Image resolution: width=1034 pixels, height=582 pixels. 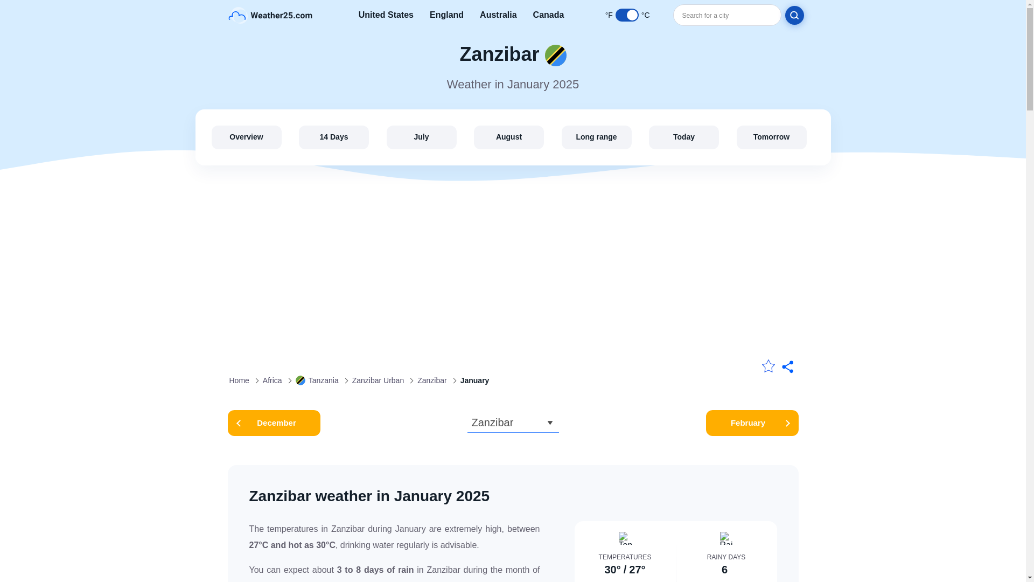 I want to click on Zanzibar Urban, so click(x=378, y=380).